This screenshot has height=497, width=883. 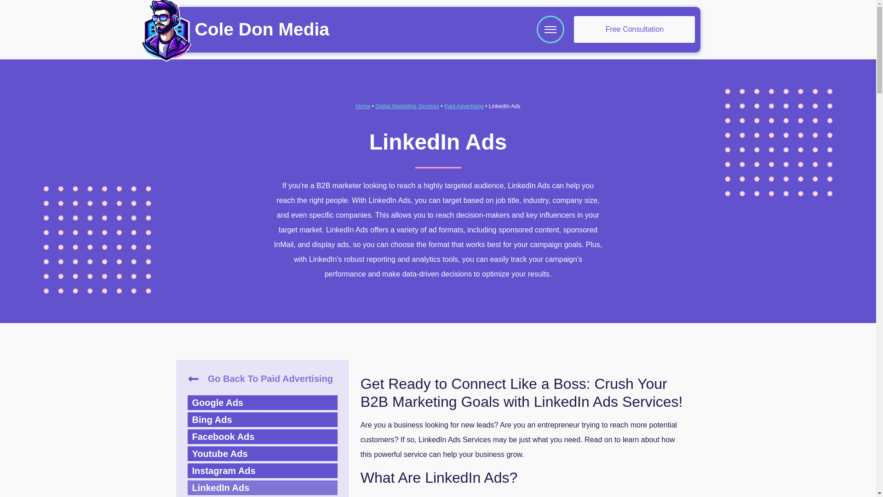 I want to click on Go Back To Paid Advertising, so click(x=262, y=378).